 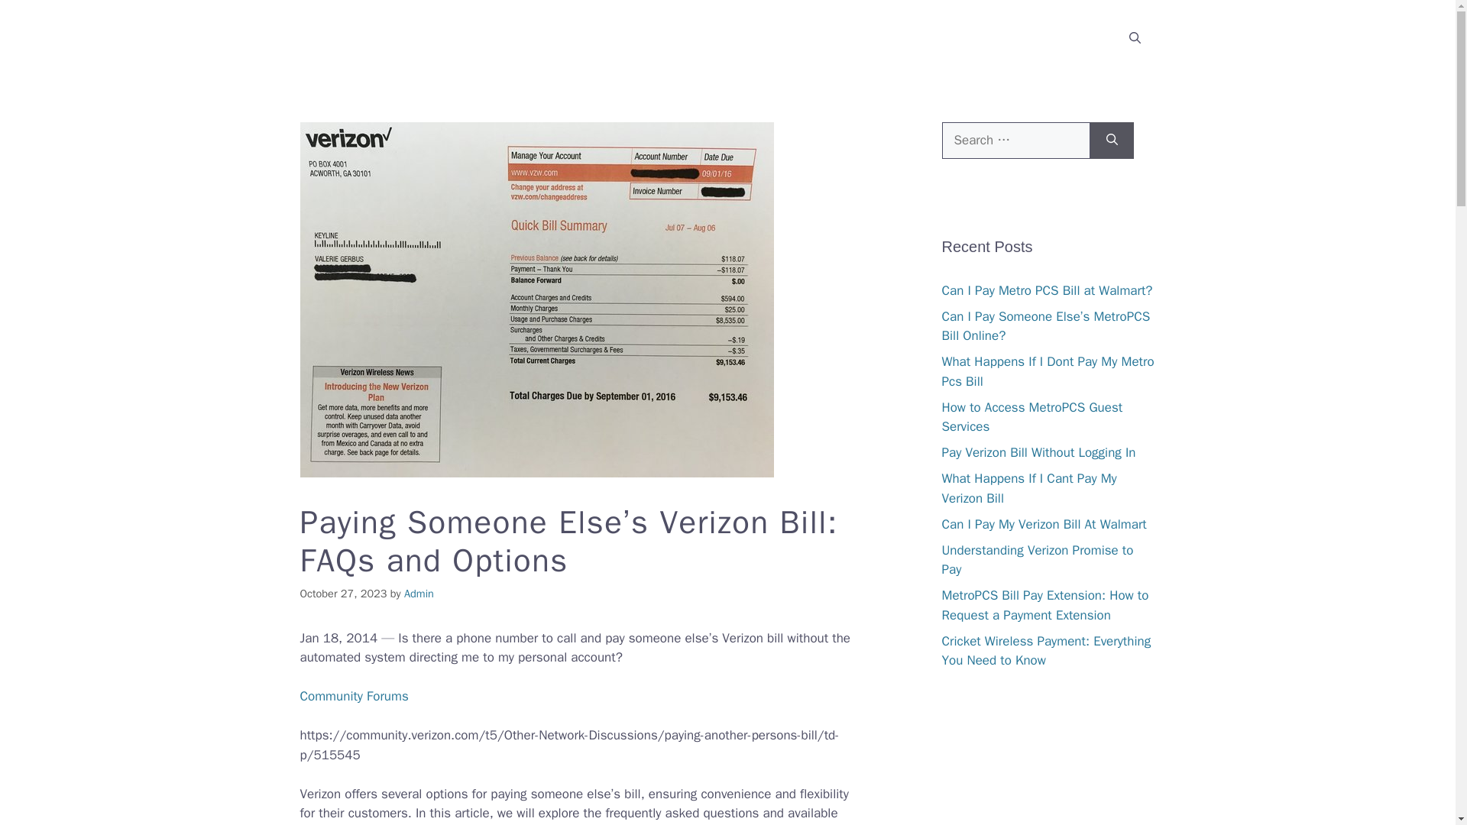 What do you see at coordinates (1028, 488) in the screenshot?
I see `What Happens If I Cant Pay My Verizon Bill` at bounding box center [1028, 488].